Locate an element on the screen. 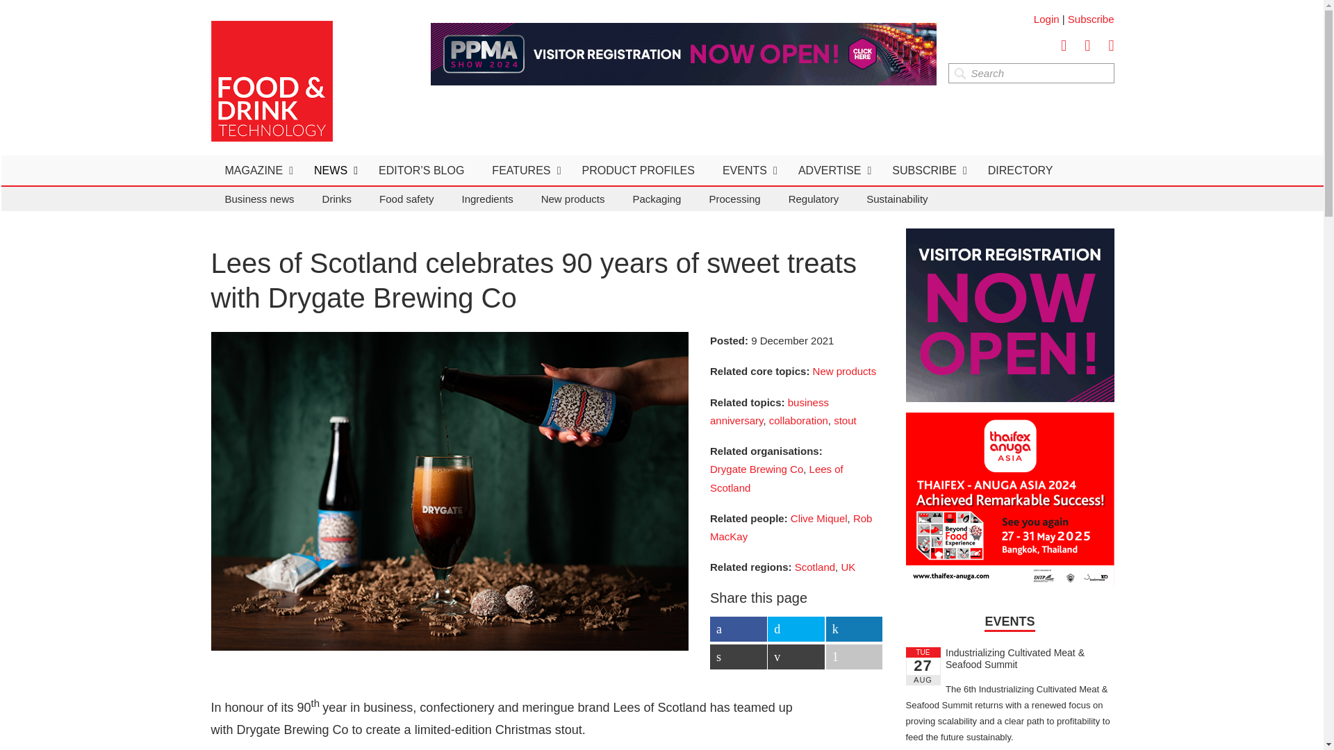  FEATURES is located at coordinates (522, 169).